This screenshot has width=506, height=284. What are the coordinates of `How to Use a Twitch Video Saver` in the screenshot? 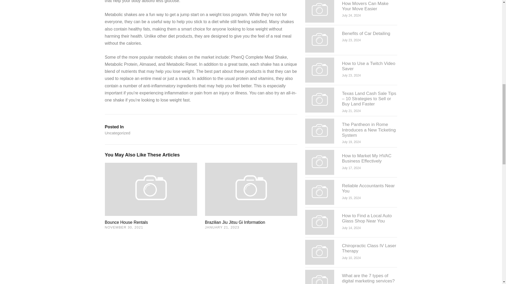 It's located at (369, 66).